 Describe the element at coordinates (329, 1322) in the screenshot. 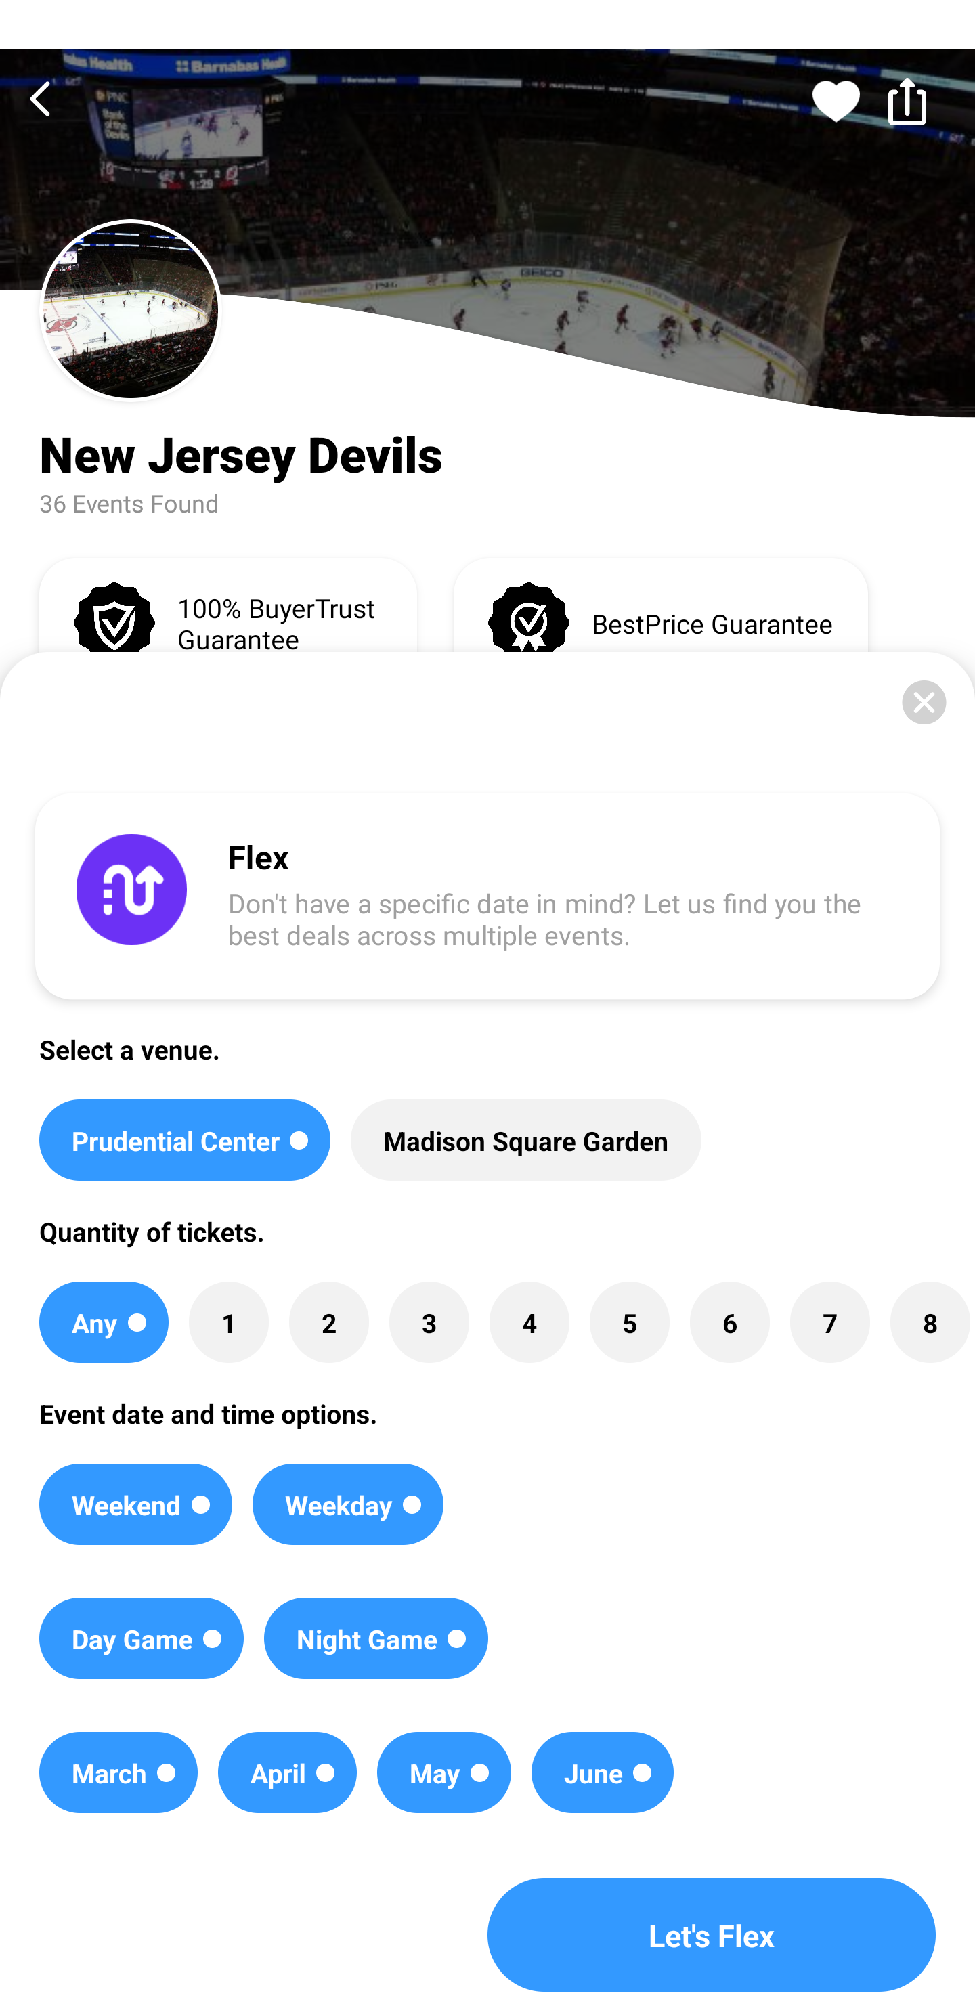

I see `2` at that location.